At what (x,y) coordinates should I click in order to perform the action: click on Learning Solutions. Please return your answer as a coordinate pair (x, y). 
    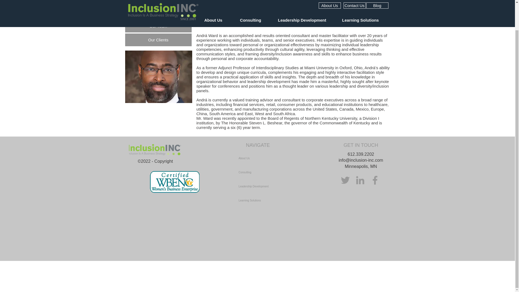
    Looking at the image, I should click on (277, 201).